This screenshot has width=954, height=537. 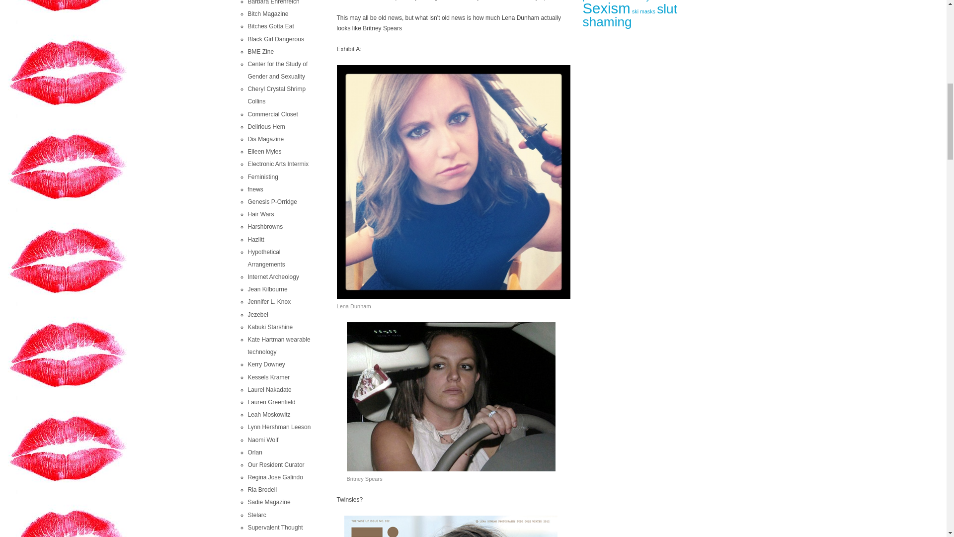 What do you see at coordinates (260, 52) in the screenshot?
I see `BME Zine` at bounding box center [260, 52].